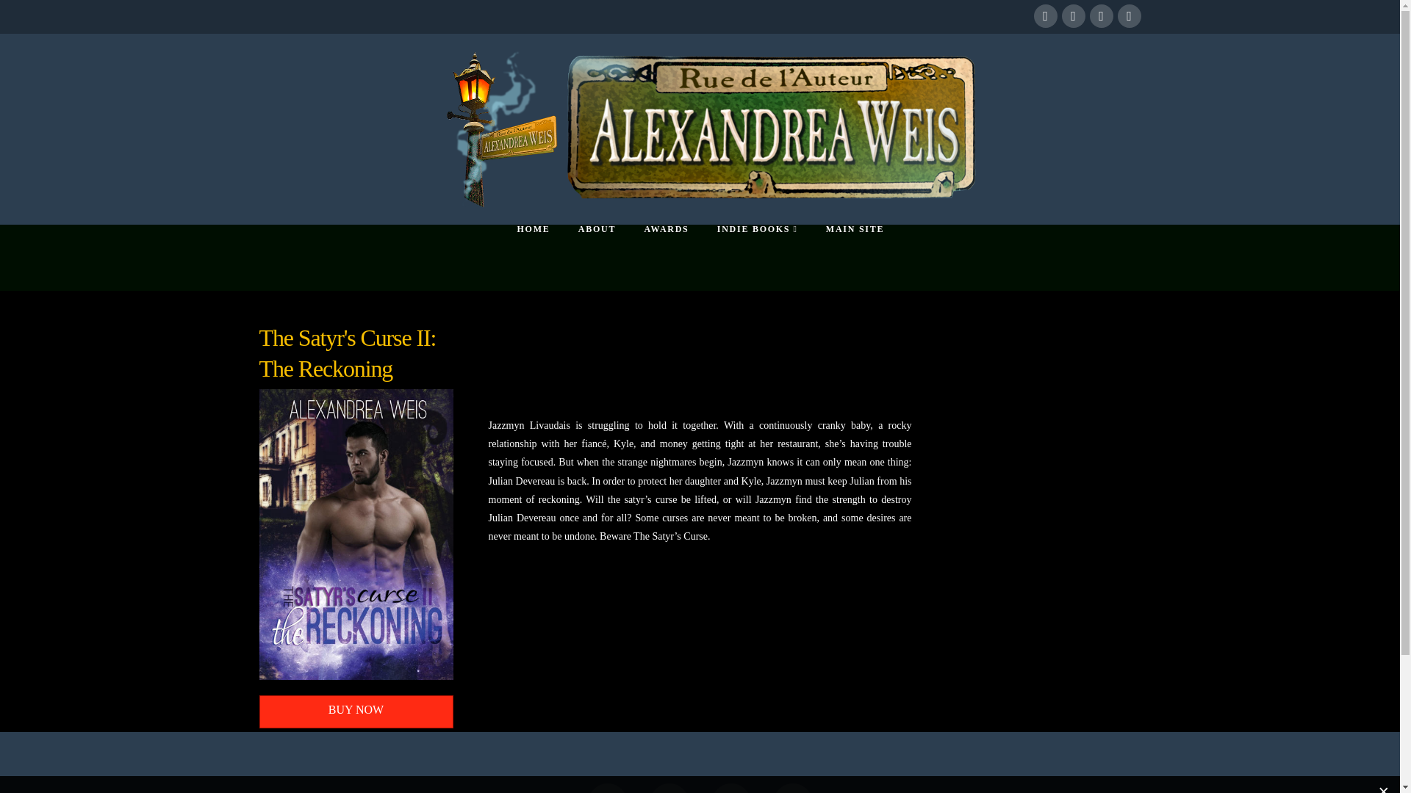 The image size is (1411, 793). What do you see at coordinates (608, 789) in the screenshot?
I see `Facebook` at bounding box center [608, 789].